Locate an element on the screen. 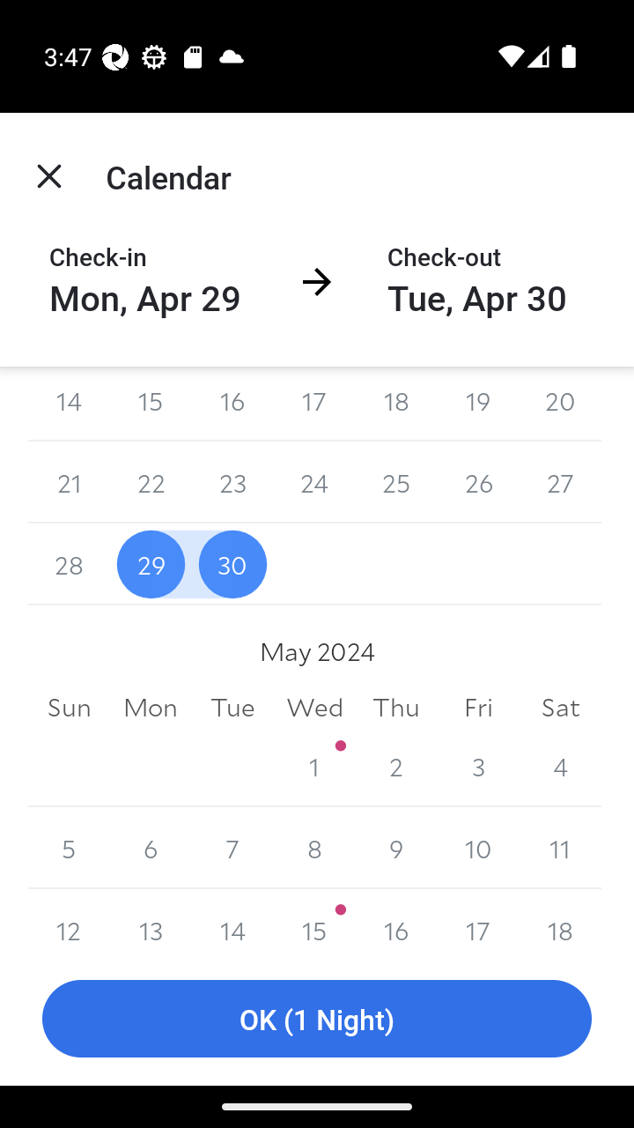 This screenshot has height=1128, width=634. 21 21 April 2024 is located at coordinates (69, 481).